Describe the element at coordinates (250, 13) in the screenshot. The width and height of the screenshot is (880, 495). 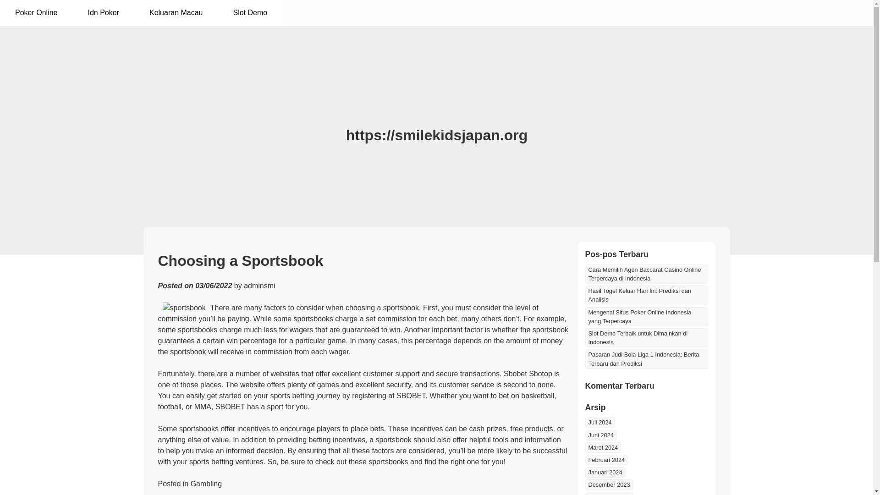
I see `Slot Demo` at that location.